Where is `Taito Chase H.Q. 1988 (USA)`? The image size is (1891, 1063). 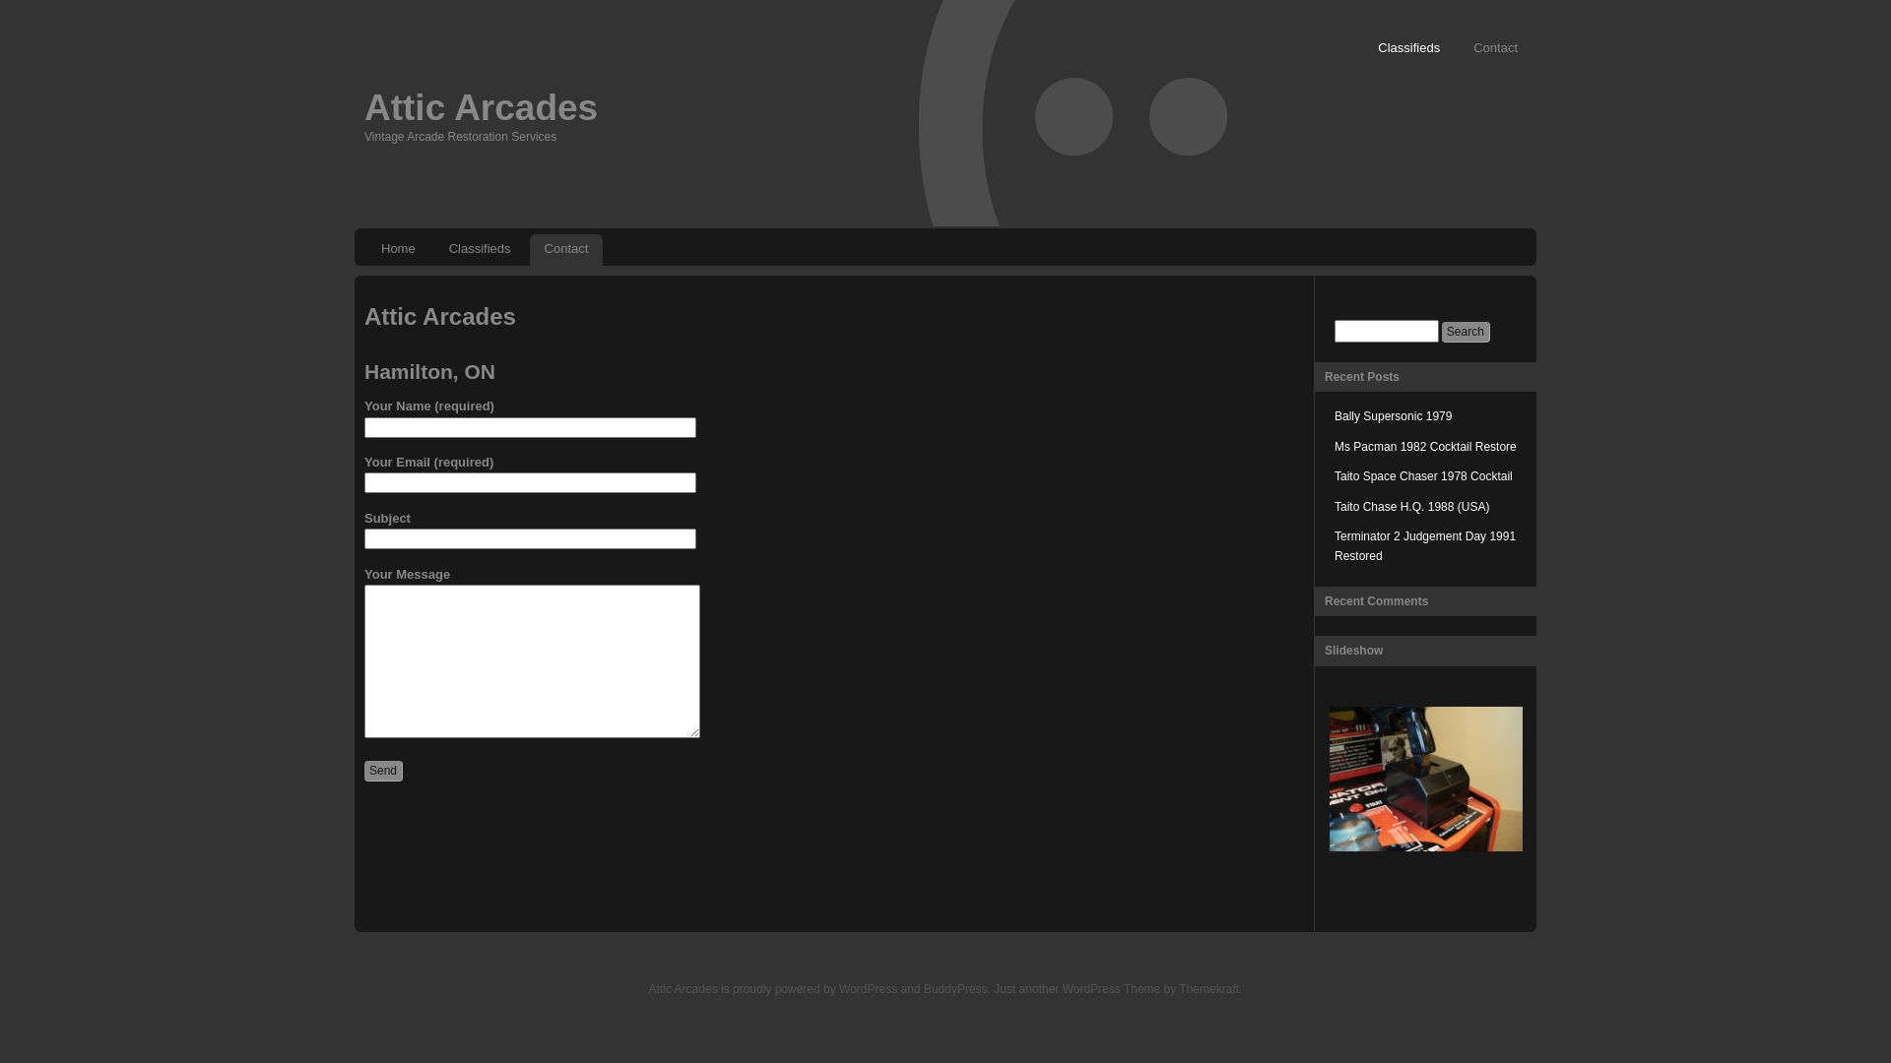
Taito Chase H.Q. 1988 (USA) is located at coordinates (1412, 507).